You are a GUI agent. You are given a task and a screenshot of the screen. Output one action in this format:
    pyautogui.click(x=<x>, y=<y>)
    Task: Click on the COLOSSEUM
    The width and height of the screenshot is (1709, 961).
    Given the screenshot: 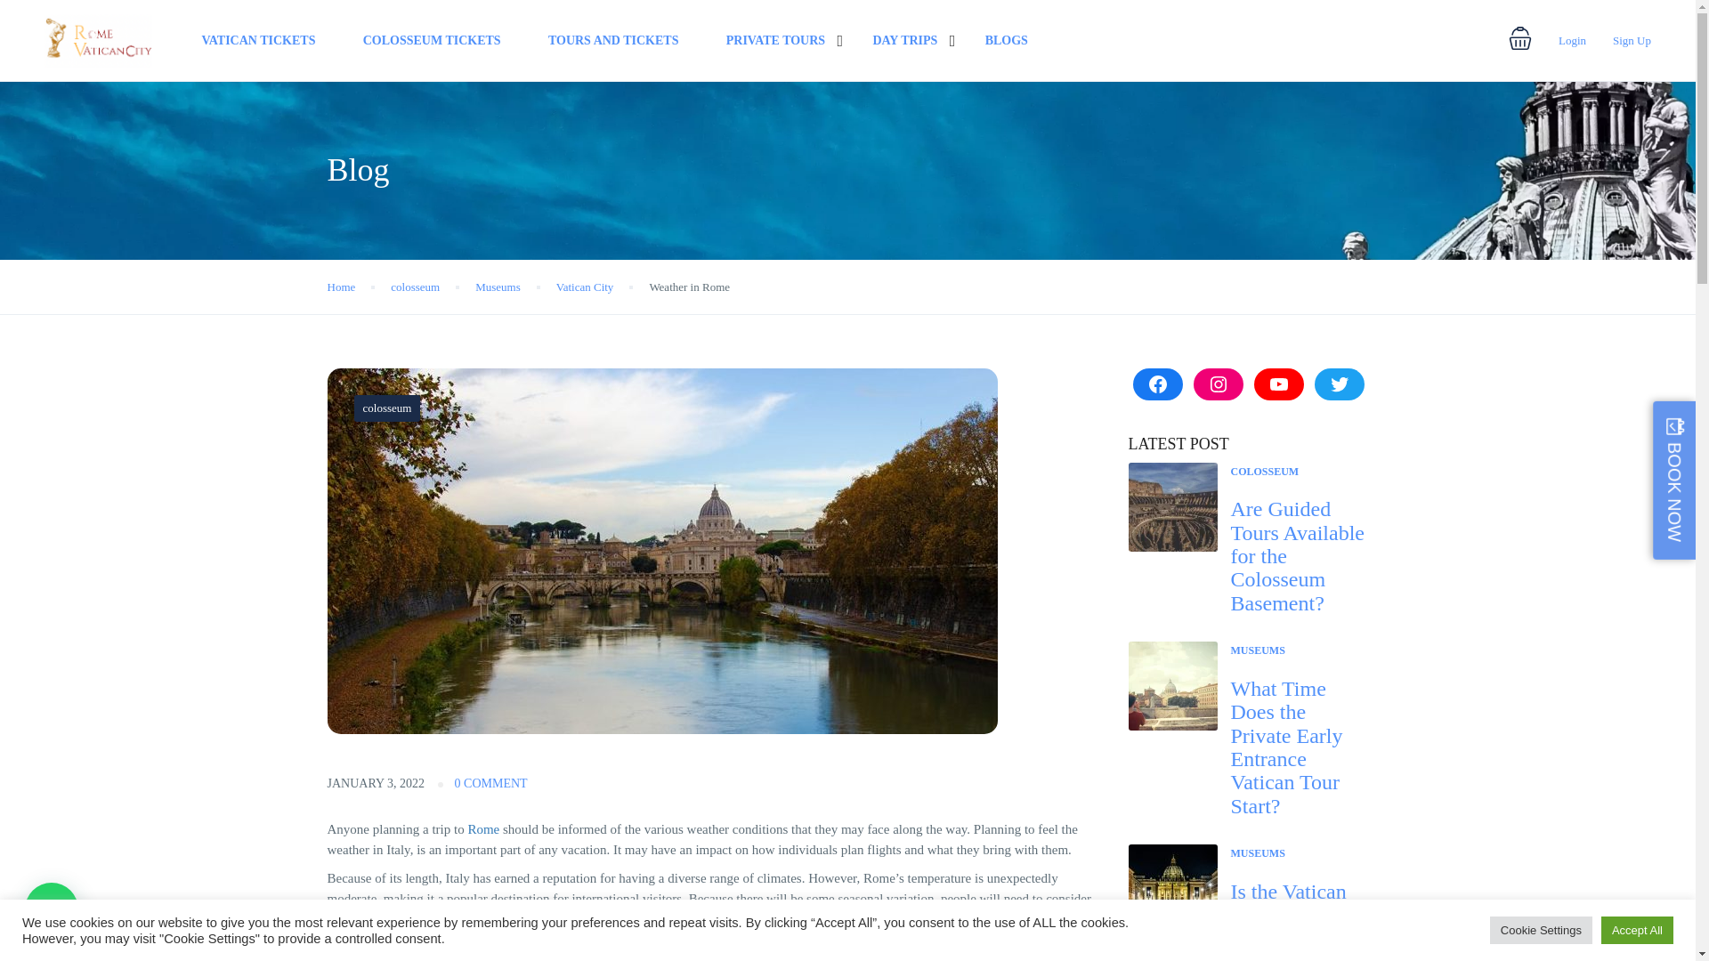 What is the action you would take?
    pyautogui.click(x=1264, y=471)
    